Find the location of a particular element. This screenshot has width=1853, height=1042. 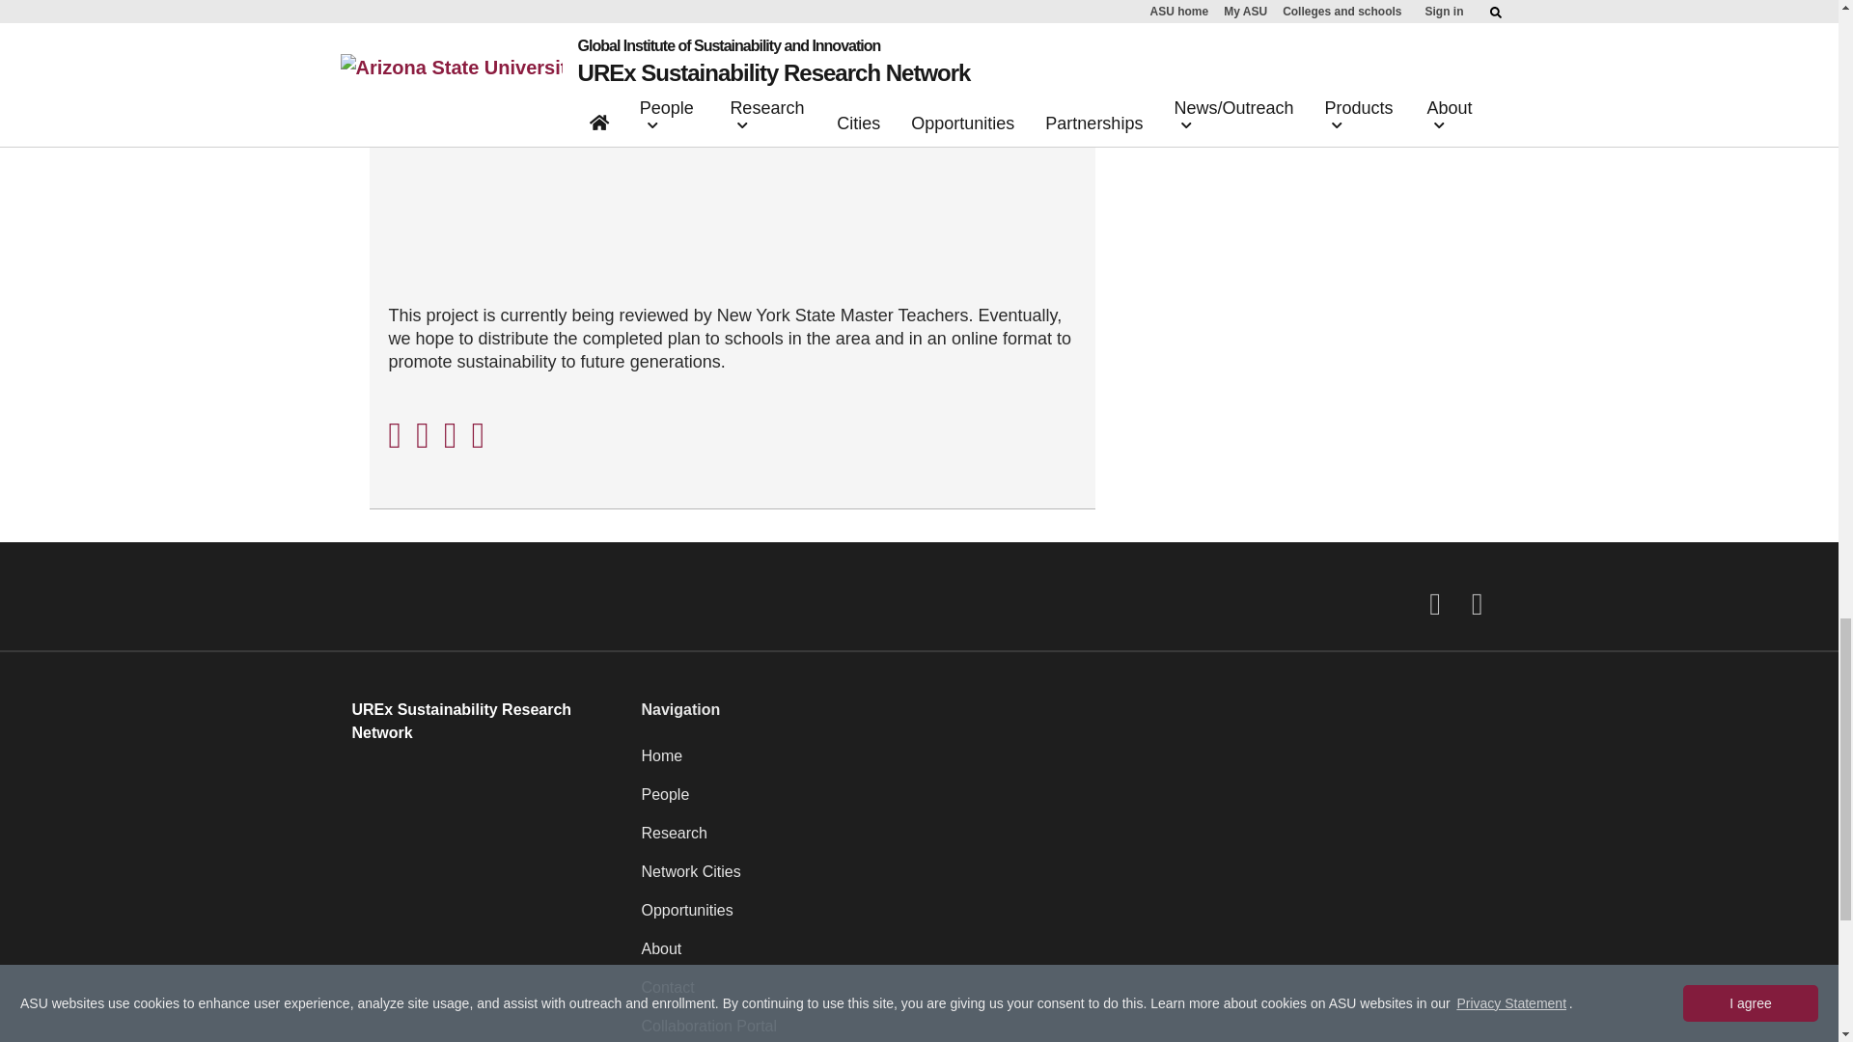

Network Cities is located at coordinates (1064, 880).